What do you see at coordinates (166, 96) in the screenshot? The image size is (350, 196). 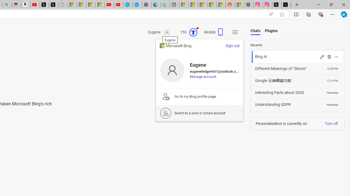 I see `Bing Pages Upsell Logo` at bounding box center [166, 96].